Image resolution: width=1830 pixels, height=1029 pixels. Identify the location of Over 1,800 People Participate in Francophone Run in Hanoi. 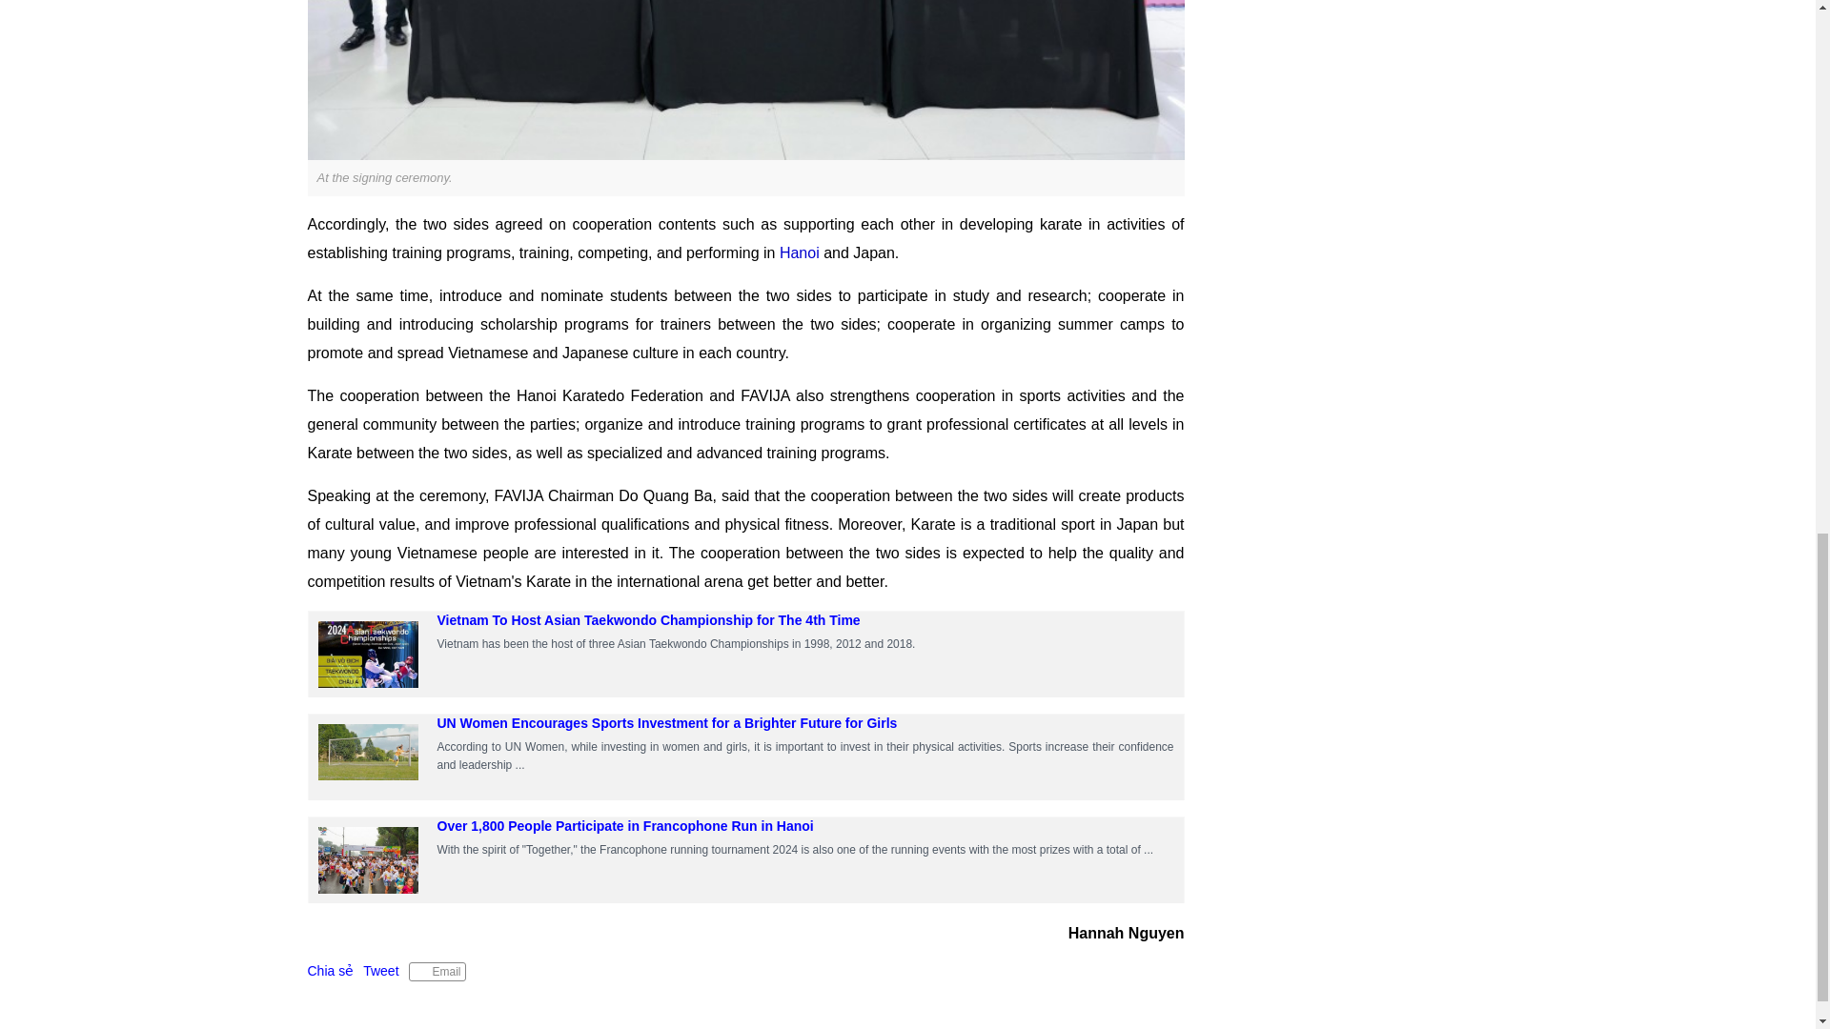
(624, 825).